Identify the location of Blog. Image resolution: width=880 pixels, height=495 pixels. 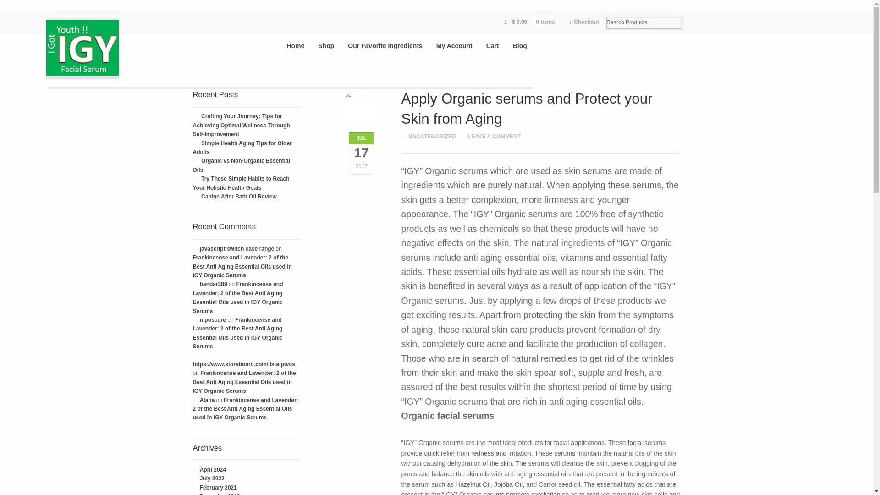
(520, 46).